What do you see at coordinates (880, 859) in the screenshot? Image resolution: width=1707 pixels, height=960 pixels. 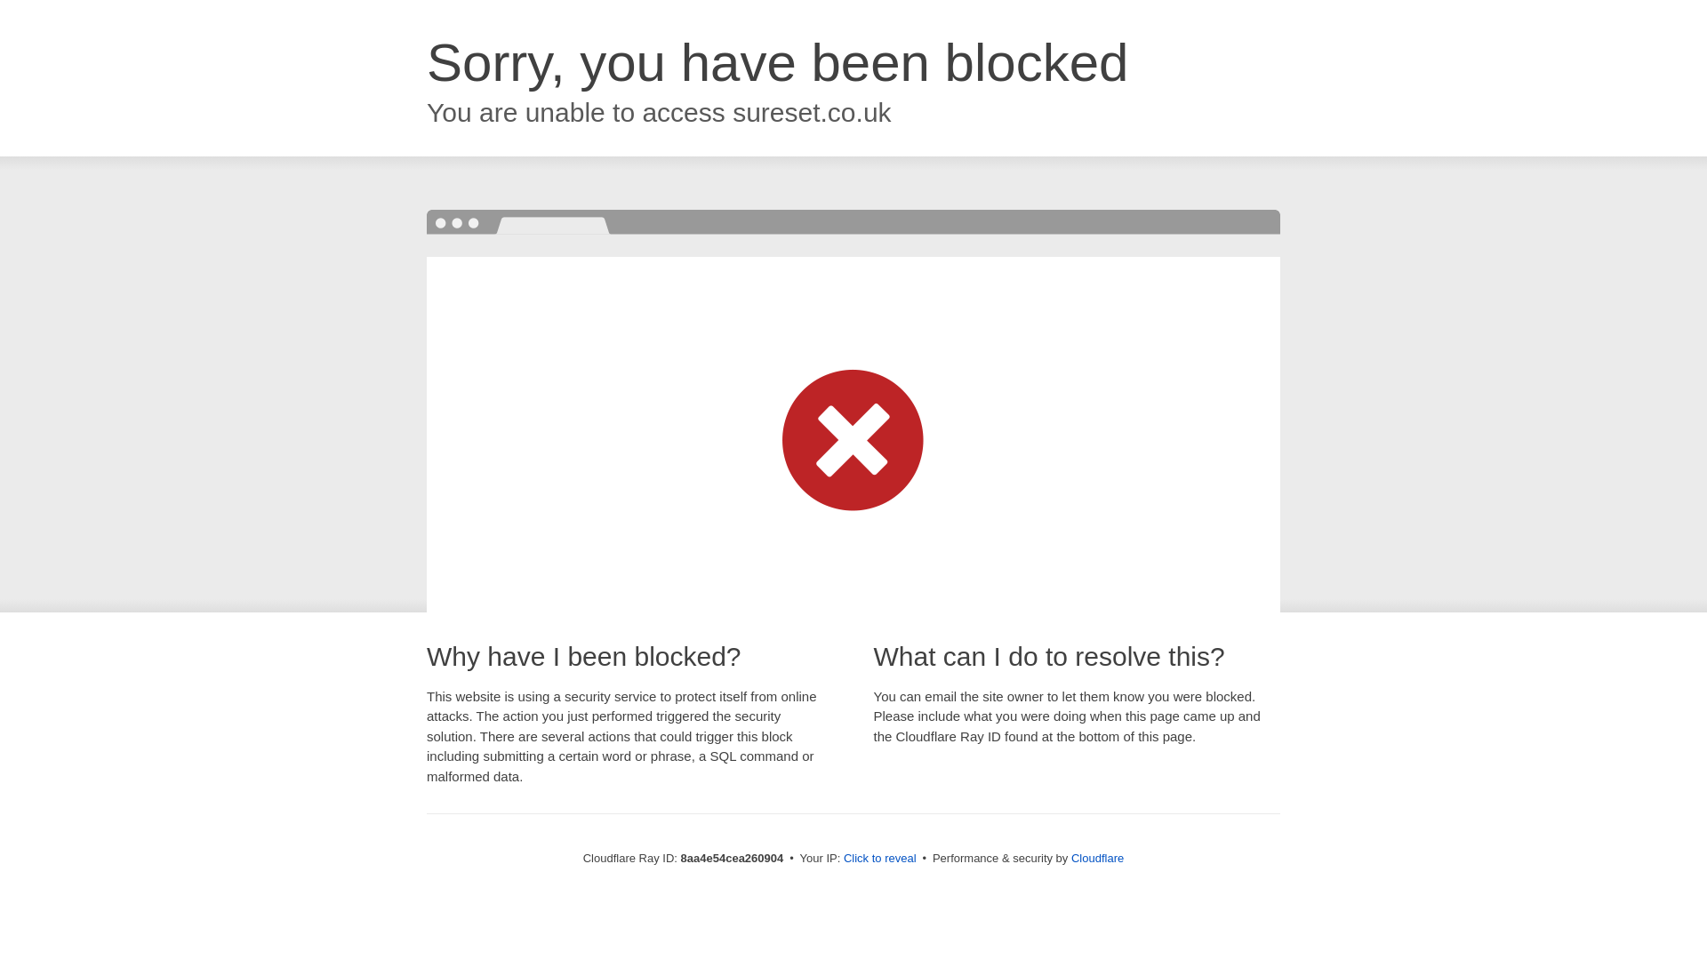 I see `Click to reveal` at bounding box center [880, 859].